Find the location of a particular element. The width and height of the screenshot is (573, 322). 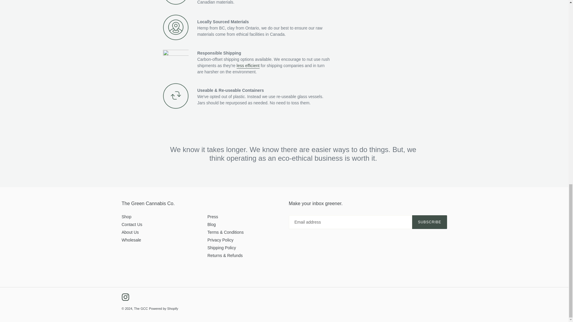

Instagram is located at coordinates (125, 297).